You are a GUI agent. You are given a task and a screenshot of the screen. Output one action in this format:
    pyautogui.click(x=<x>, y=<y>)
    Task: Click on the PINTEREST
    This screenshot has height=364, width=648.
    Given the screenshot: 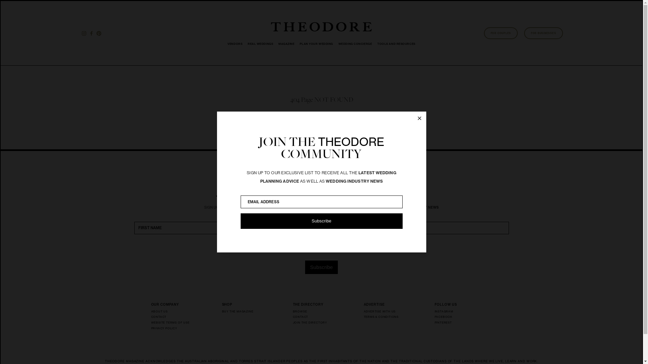 What is the action you would take?
    pyautogui.click(x=456, y=324)
    